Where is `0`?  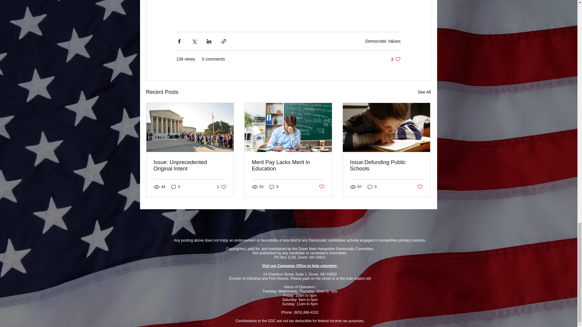
0 is located at coordinates (396, 59).